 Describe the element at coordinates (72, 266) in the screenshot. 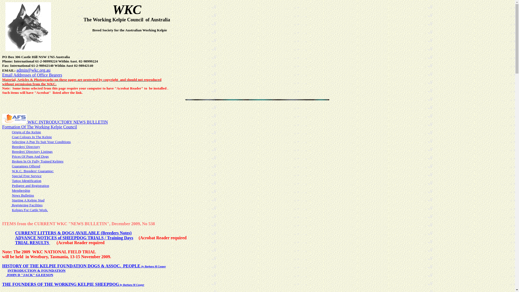

I see `HISTORY OF THE KELPIE FOUNDATION DOGS & ASSOC.  PEOPLE` at that location.